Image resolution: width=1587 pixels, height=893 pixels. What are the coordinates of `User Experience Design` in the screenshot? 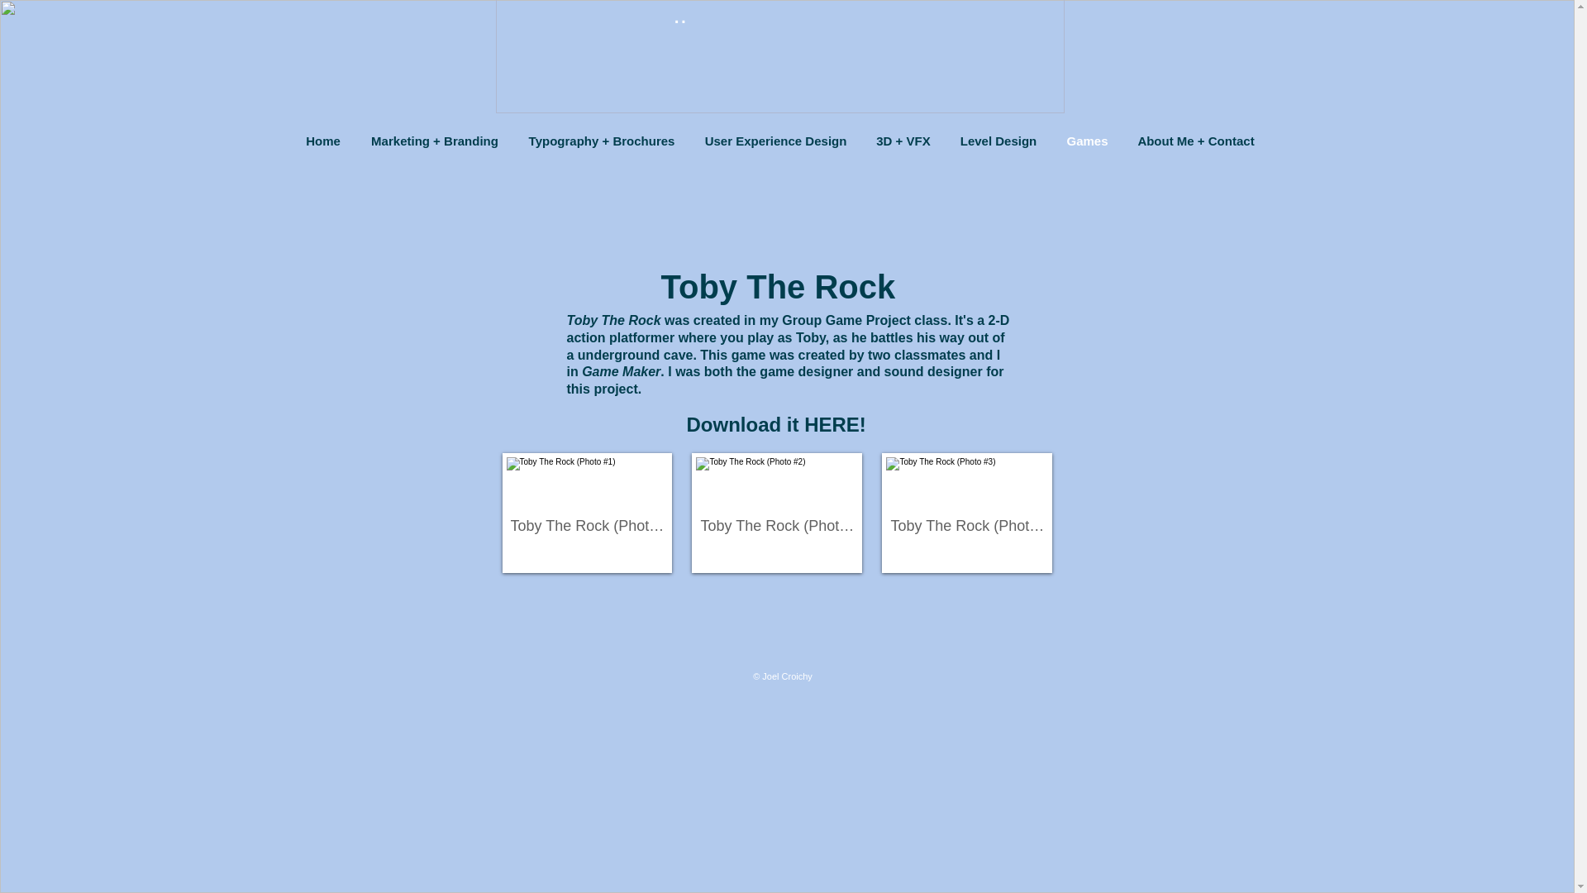 It's located at (775, 141).